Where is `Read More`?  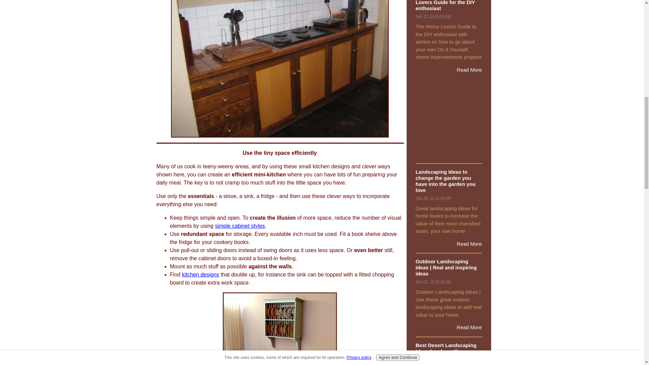
Read More is located at coordinates (469, 327).